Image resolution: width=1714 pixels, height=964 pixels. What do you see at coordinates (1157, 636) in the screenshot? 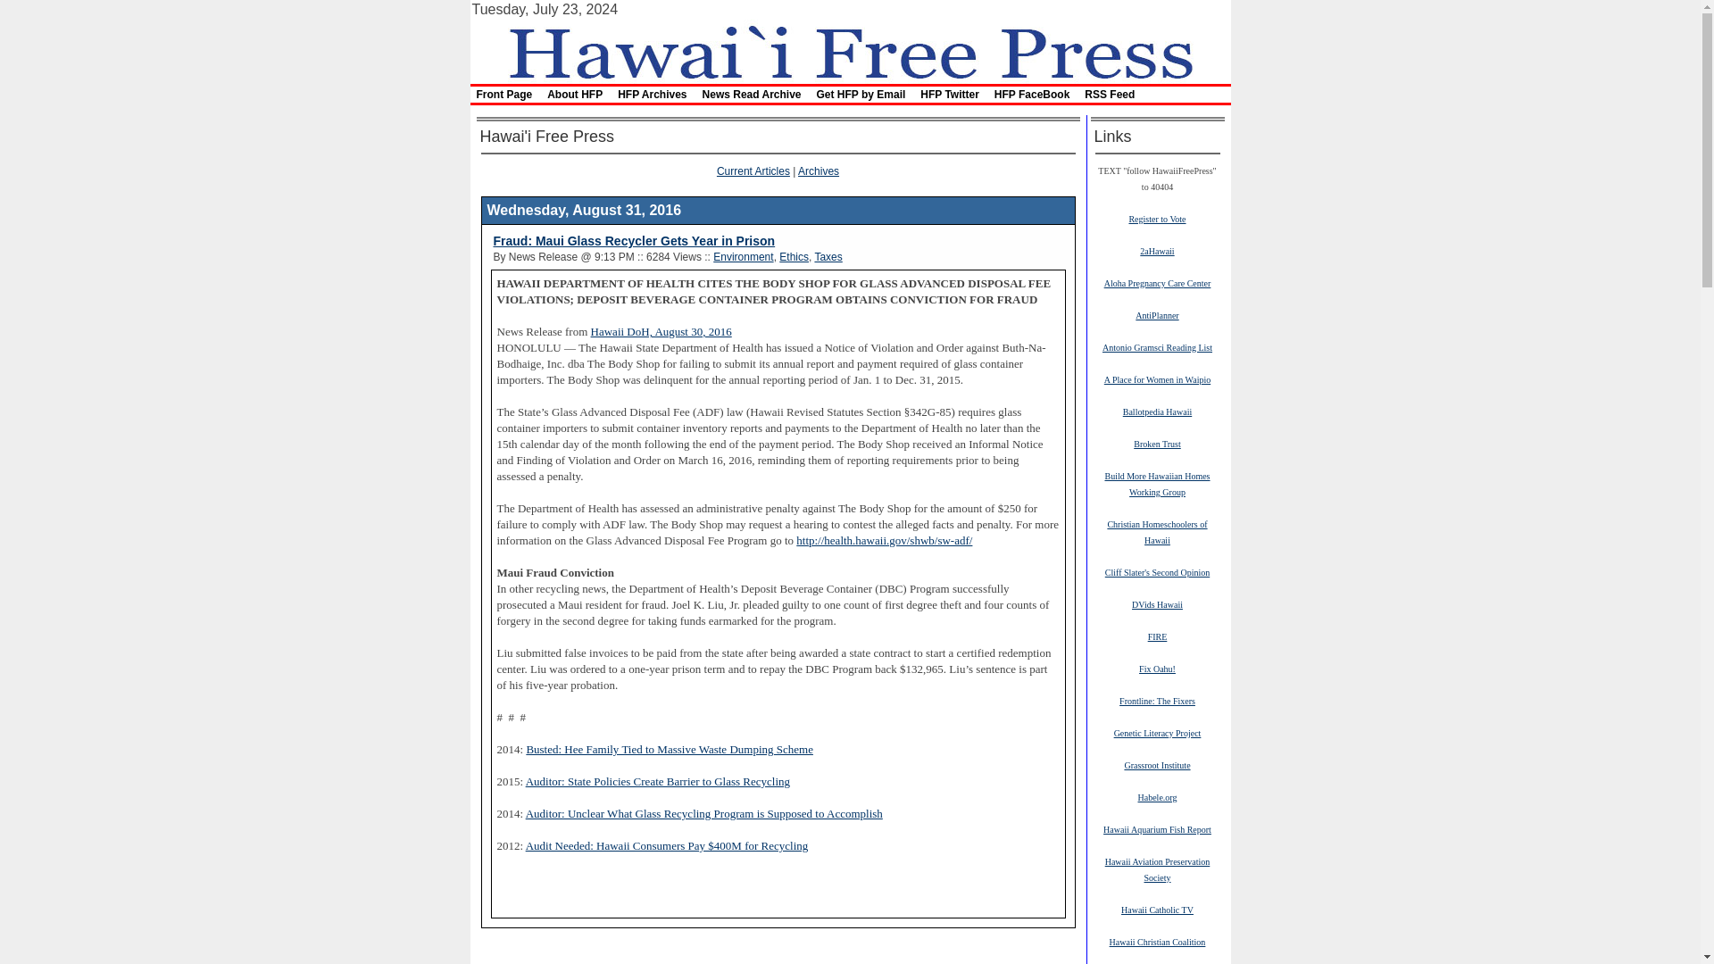
I see `FIRE` at bounding box center [1157, 636].